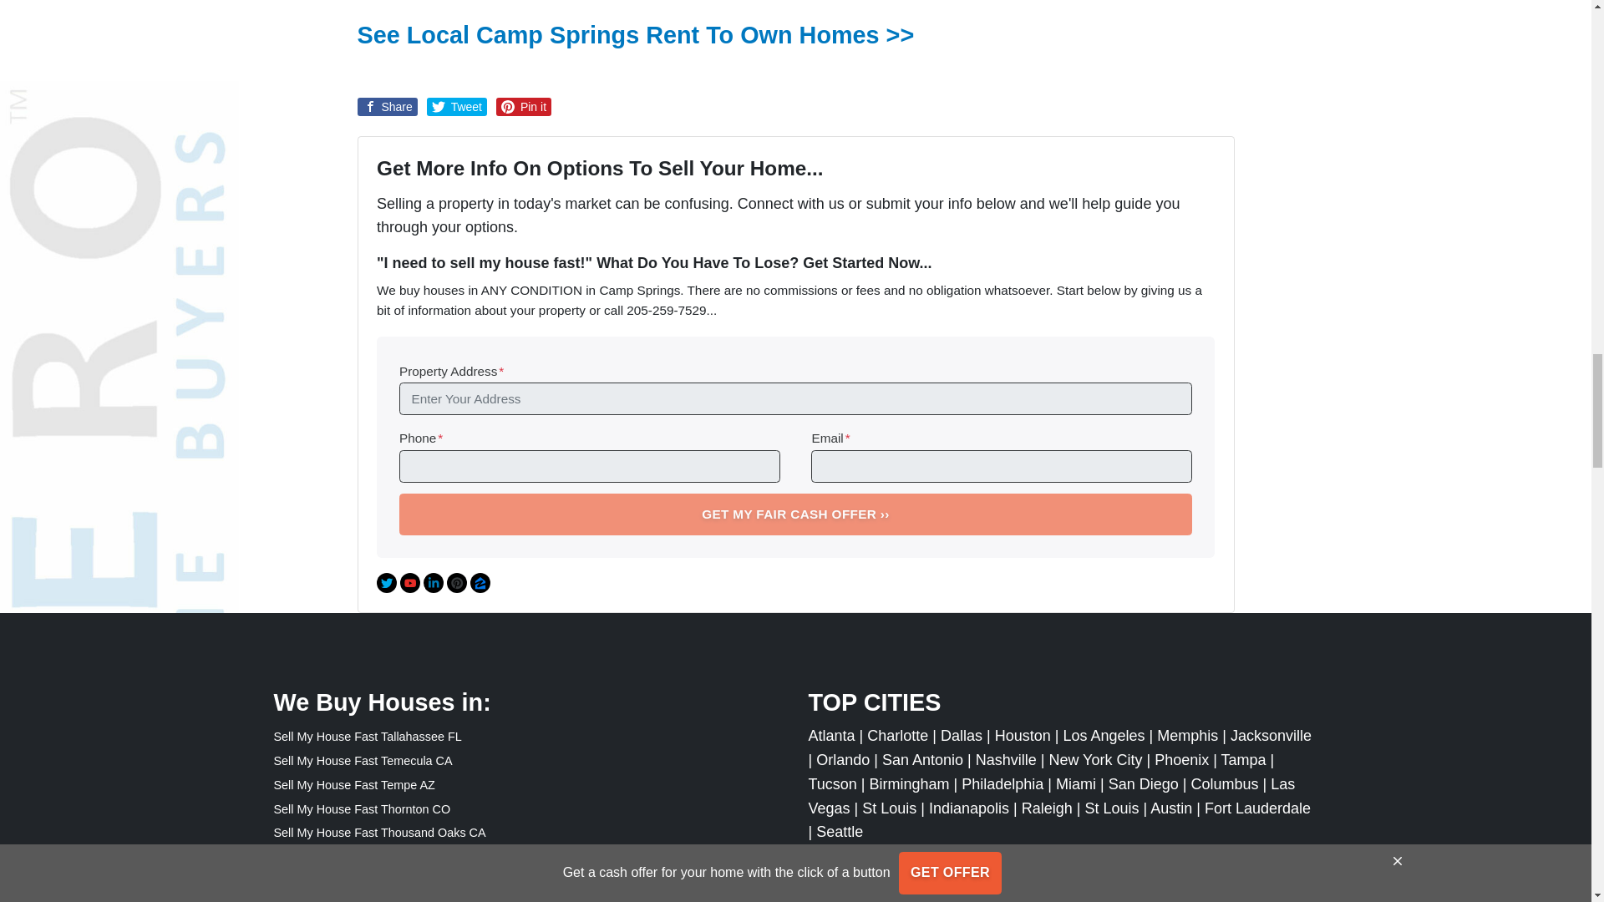  I want to click on Share on Twitter, so click(456, 107).